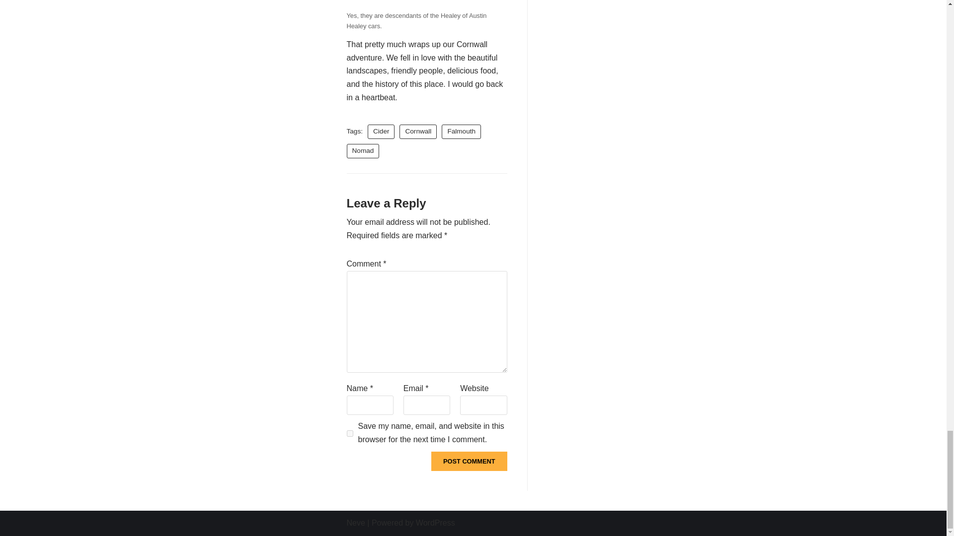 Image resolution: width=954 pixels, height=536 pixels. What do you see at coordinates (350, 434) in the screenshot?
I see `yes` at bounding box center [350, 434].